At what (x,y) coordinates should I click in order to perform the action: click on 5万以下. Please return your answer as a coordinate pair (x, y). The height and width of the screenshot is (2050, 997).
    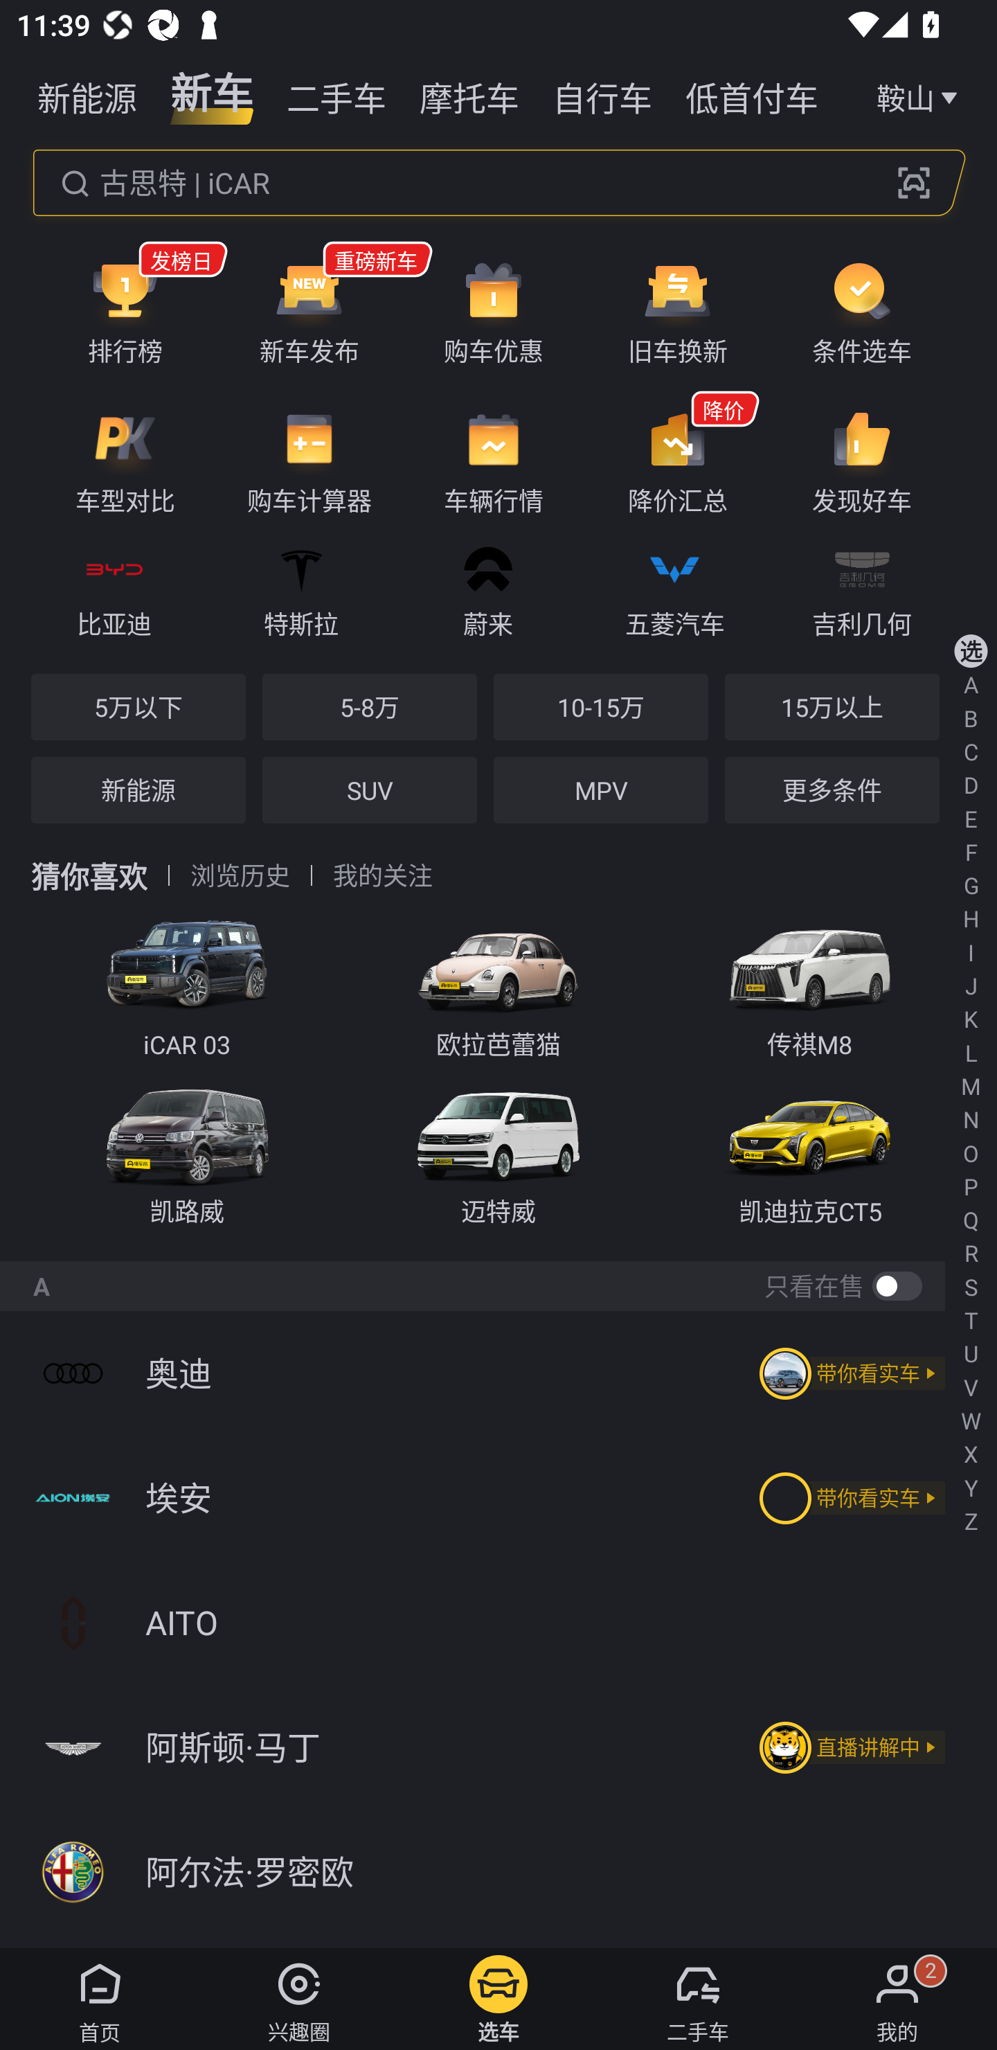
    Looking at the image, I should click on (138, 706).